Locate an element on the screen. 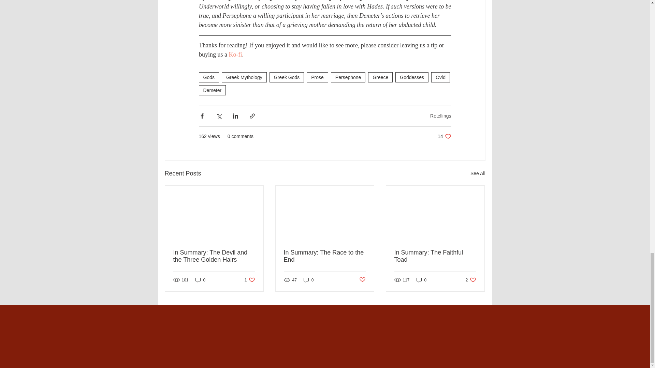 This screenshot has width=655, height=368. In Summary: The Race to the End is located at coordinates (324, 256).